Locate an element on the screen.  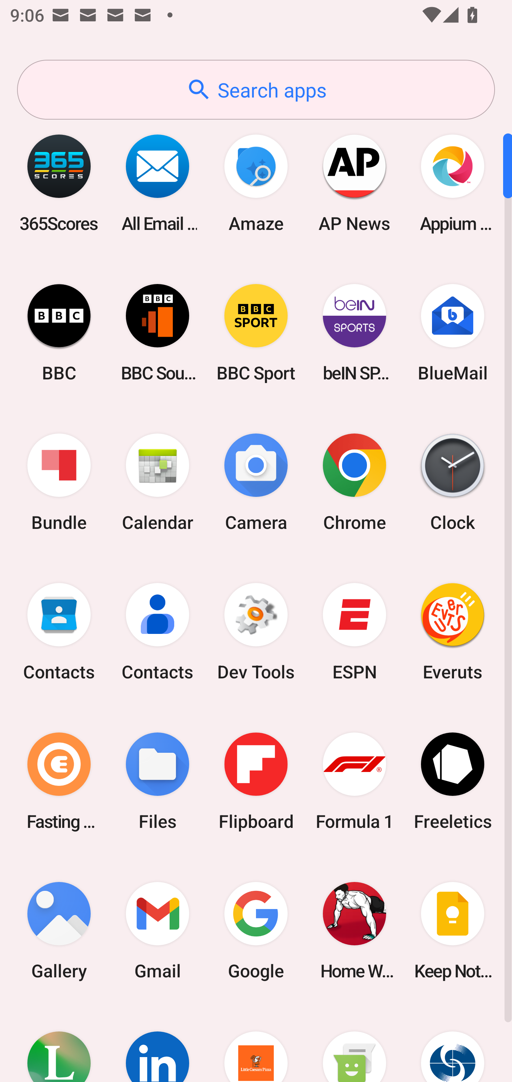
Formula 1 is located at coordinates (354, 781).